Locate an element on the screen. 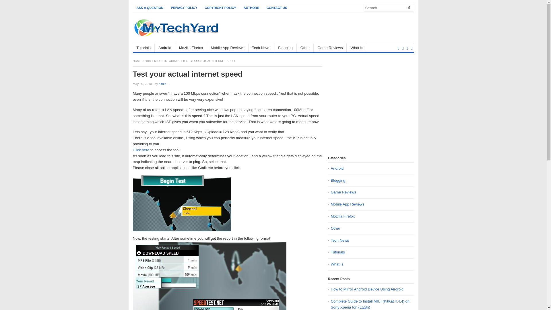 This screenshot has width=551, height=310. COPYRIGHT POLICY is located at coordinates (220, 8).